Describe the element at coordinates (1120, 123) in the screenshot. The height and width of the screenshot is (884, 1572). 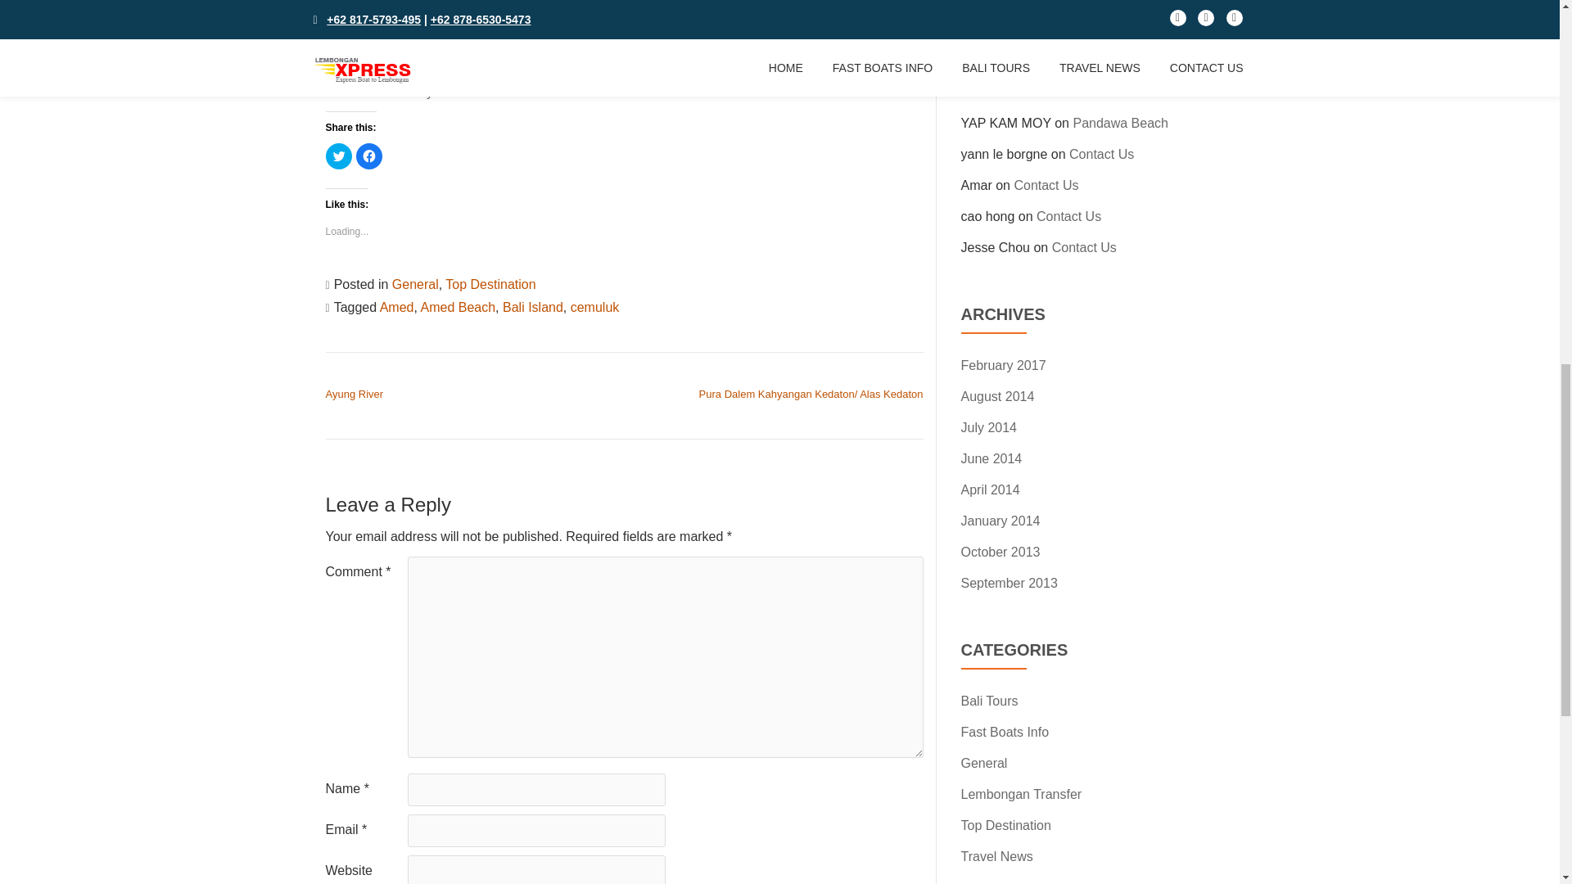
I see `Pandawa Beach` at that location.